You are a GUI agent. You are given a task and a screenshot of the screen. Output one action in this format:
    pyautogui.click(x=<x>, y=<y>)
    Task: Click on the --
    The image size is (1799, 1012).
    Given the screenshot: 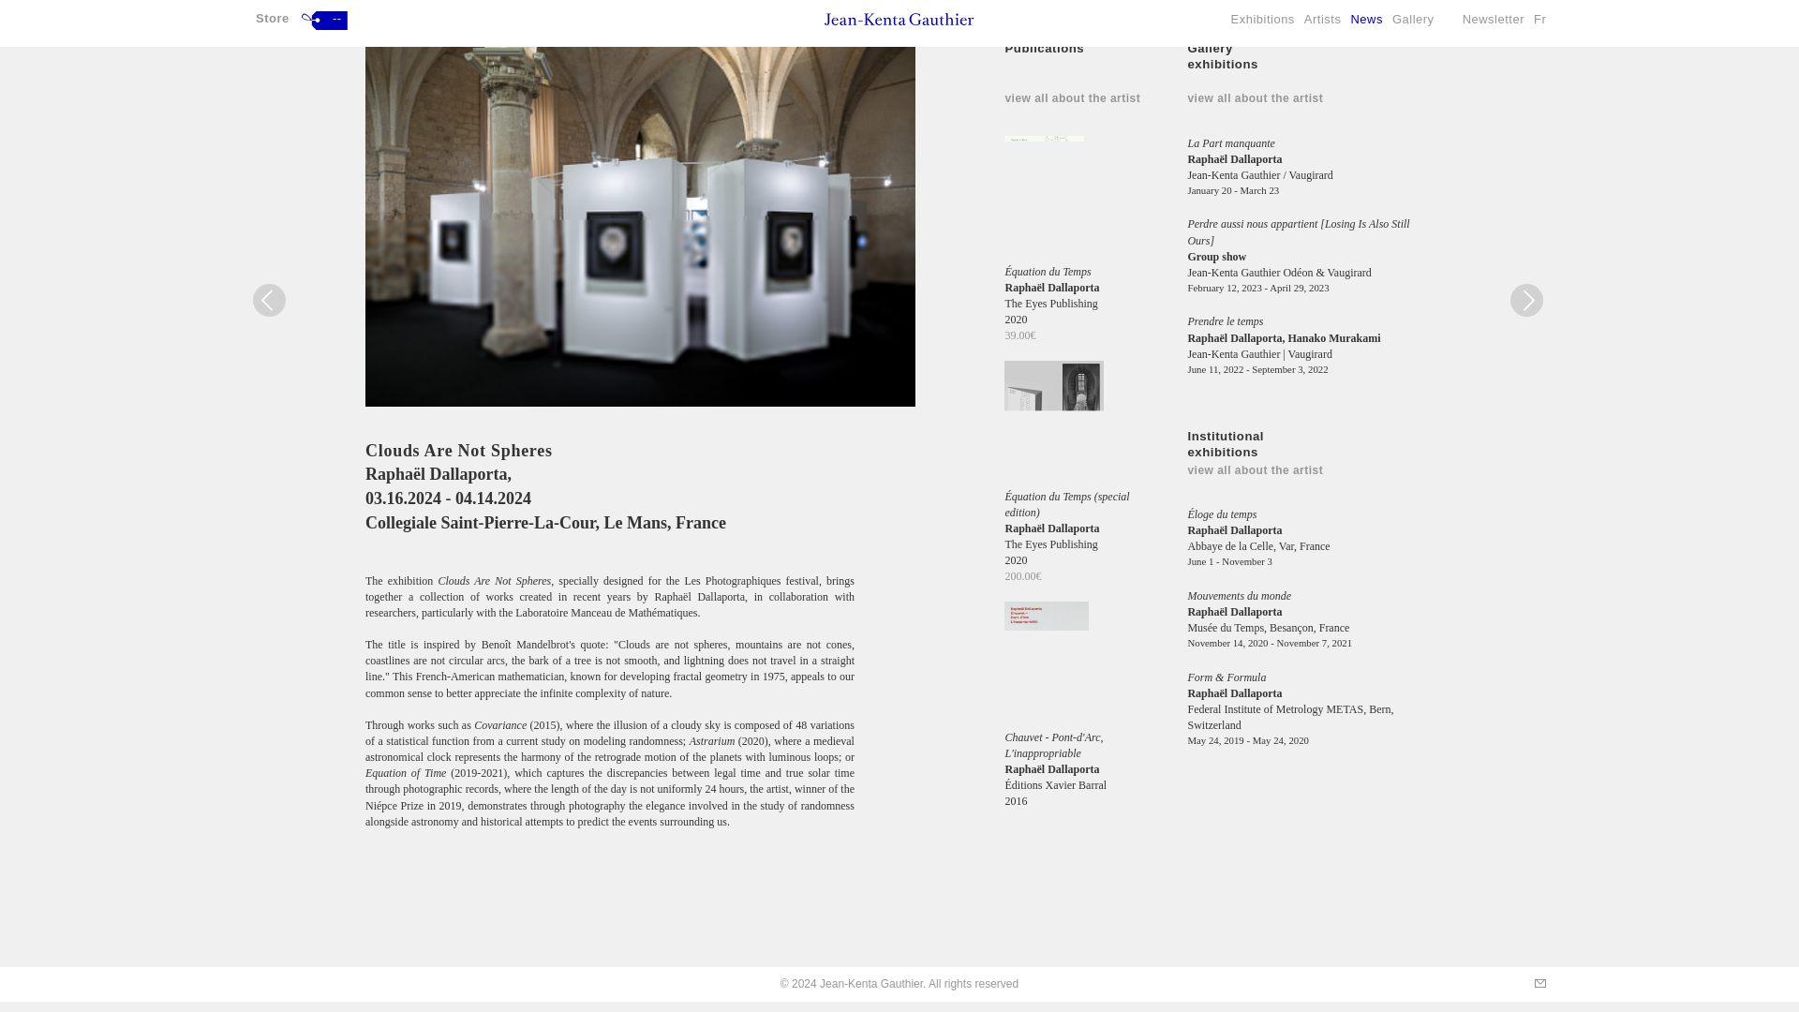 What is the action you would take?
    pyautogui.click(x=323, y=8)
    